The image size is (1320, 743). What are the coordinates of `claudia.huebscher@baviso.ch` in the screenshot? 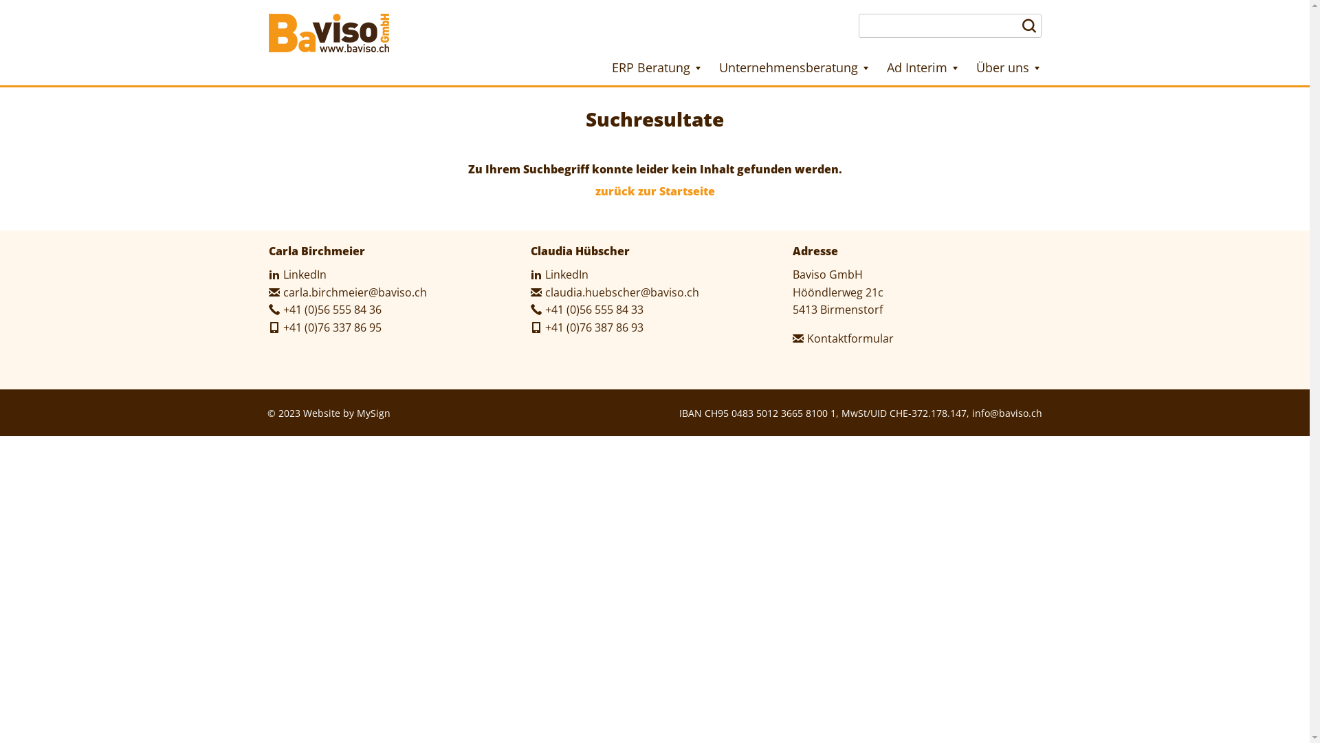 It's located at (615, 292).